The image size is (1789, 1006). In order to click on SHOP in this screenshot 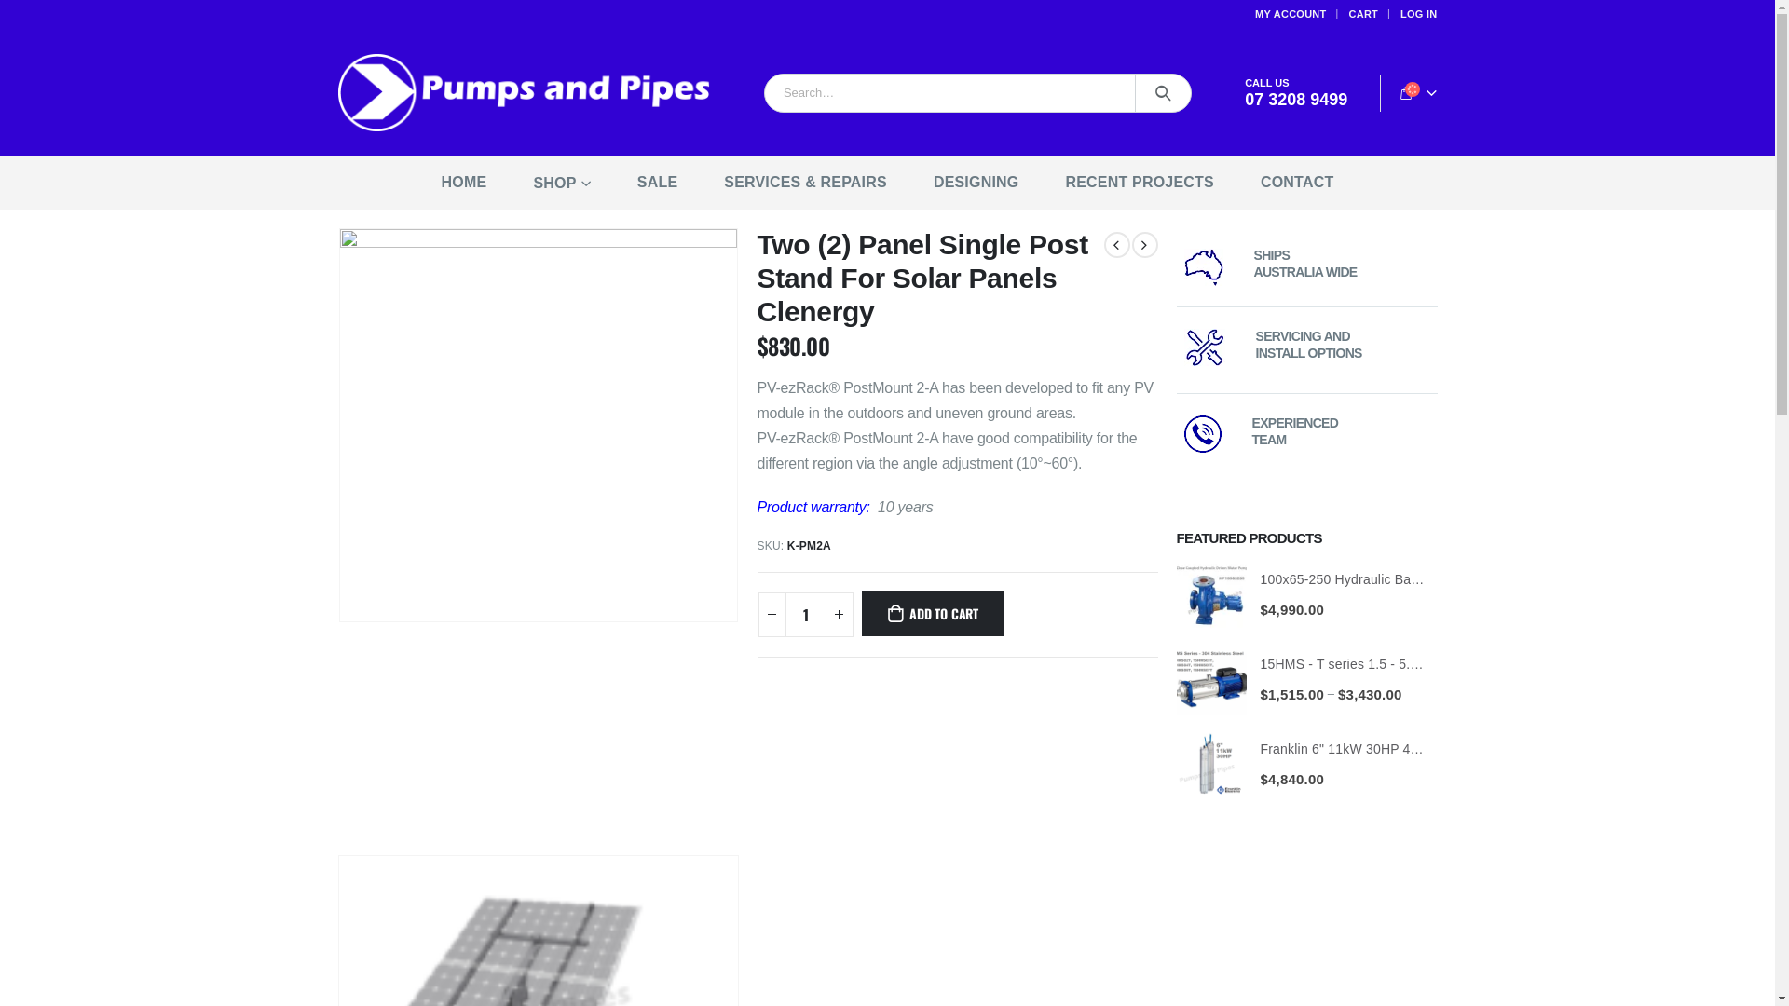, I will do `click(561, 183)`.